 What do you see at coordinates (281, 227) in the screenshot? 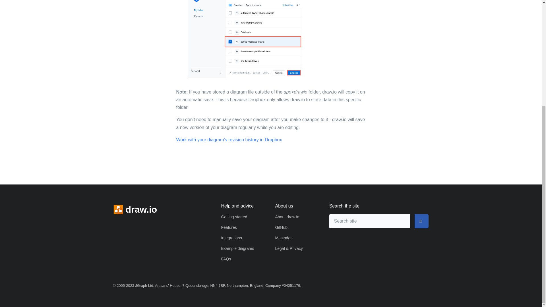
I see `GitHub` at bounding box center [281, 227].